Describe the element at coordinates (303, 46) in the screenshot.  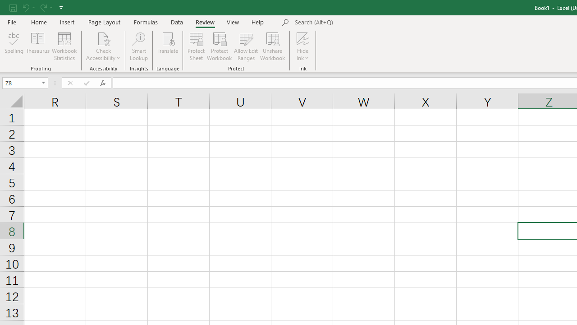
I see `Hide Ink` at that location.